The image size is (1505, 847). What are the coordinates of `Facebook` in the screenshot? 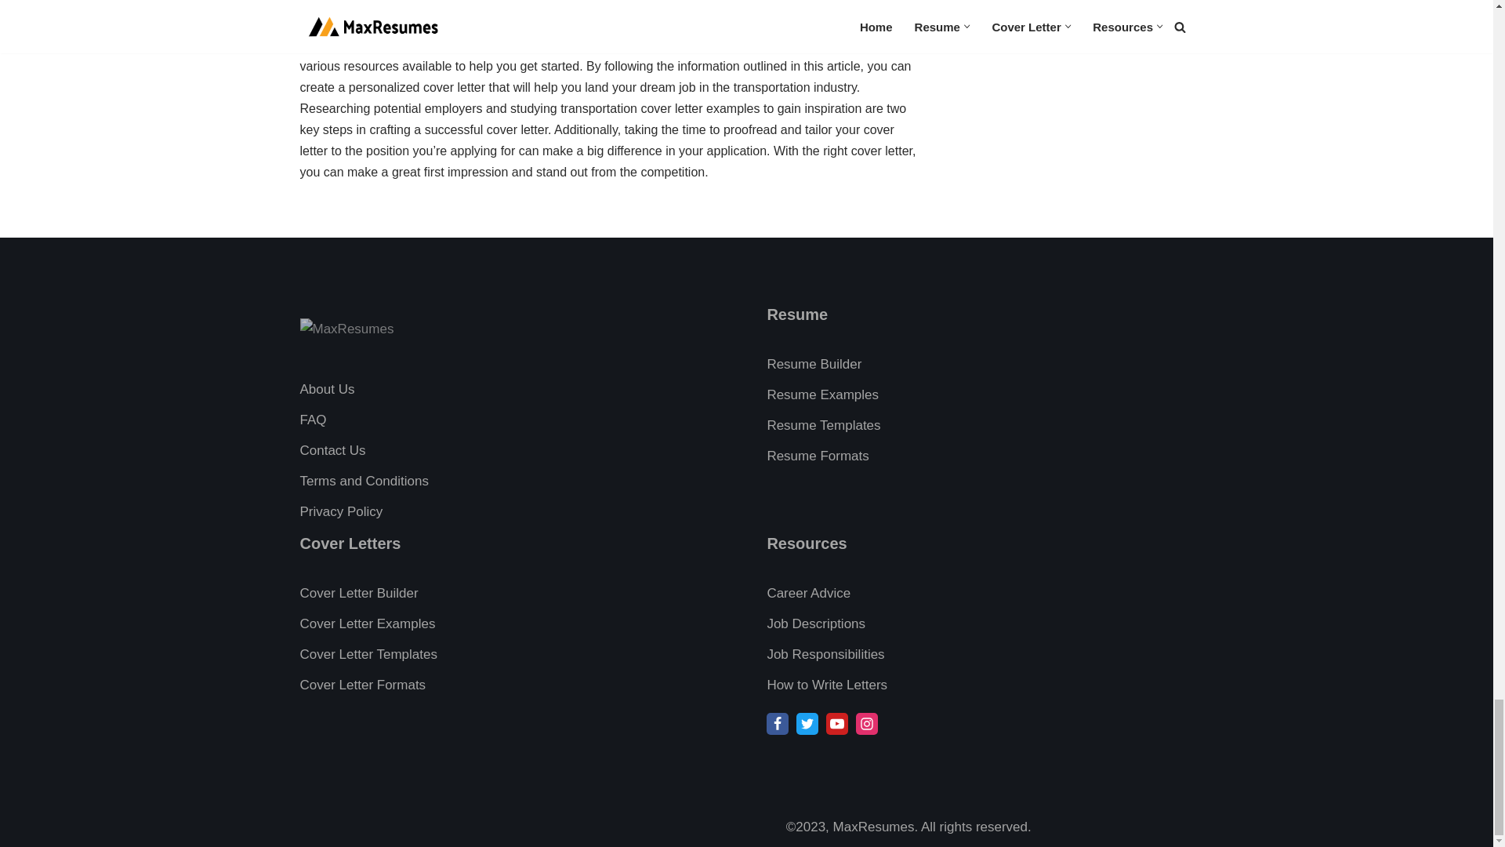 It's located at (778, 724).